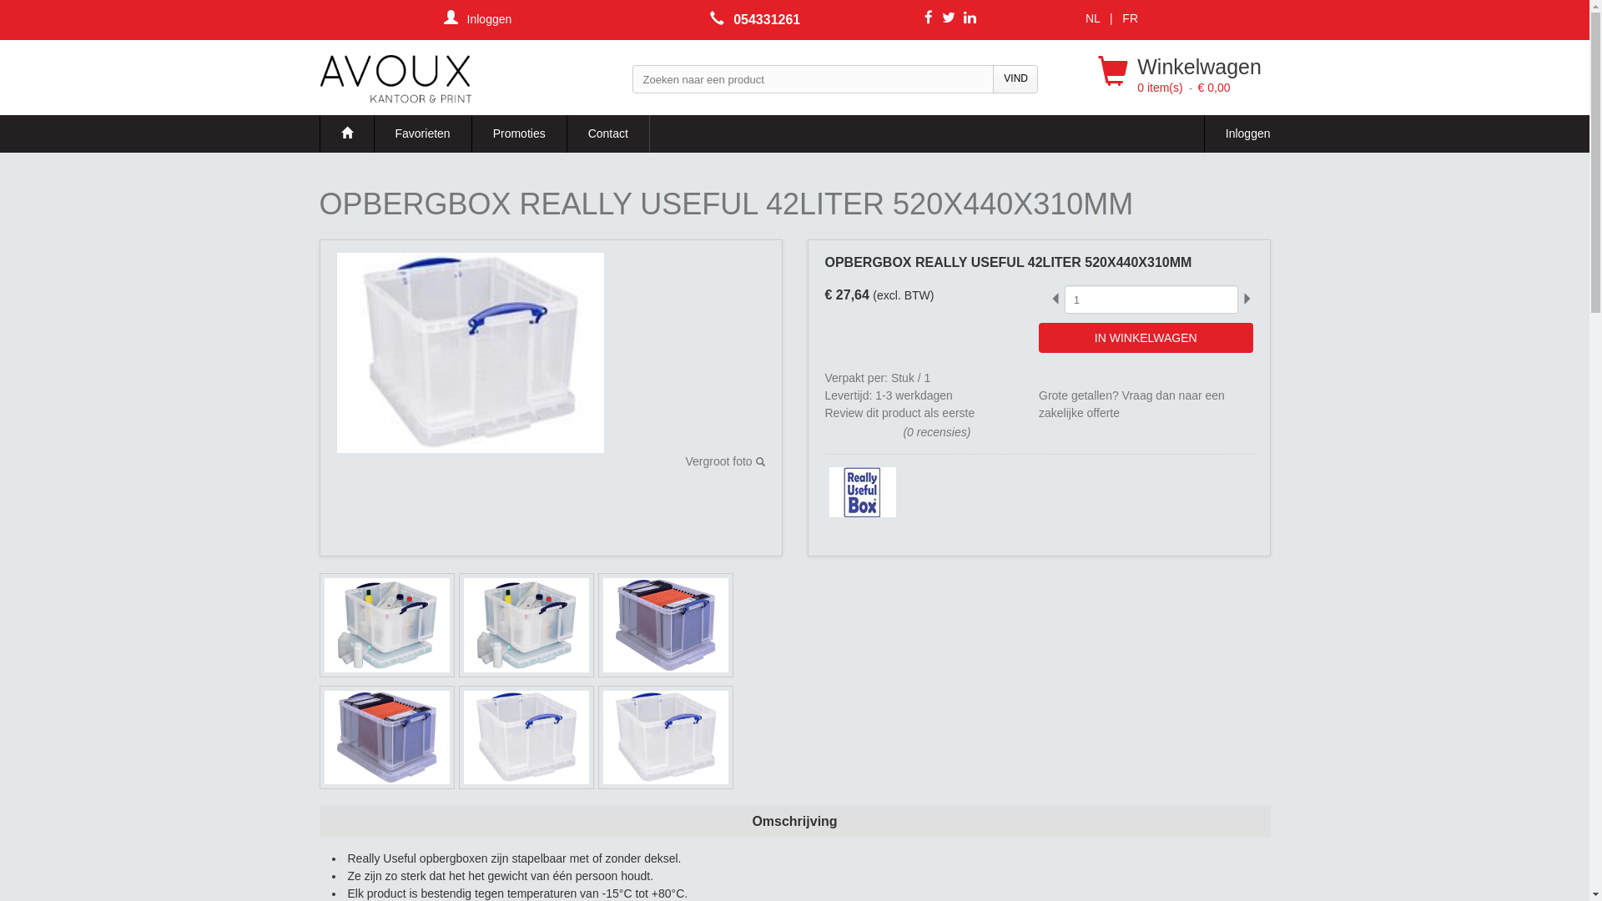 The width and height of the screenshot is (1602, 901). I want to click on Review dit product als eerste, so click(899, 413).